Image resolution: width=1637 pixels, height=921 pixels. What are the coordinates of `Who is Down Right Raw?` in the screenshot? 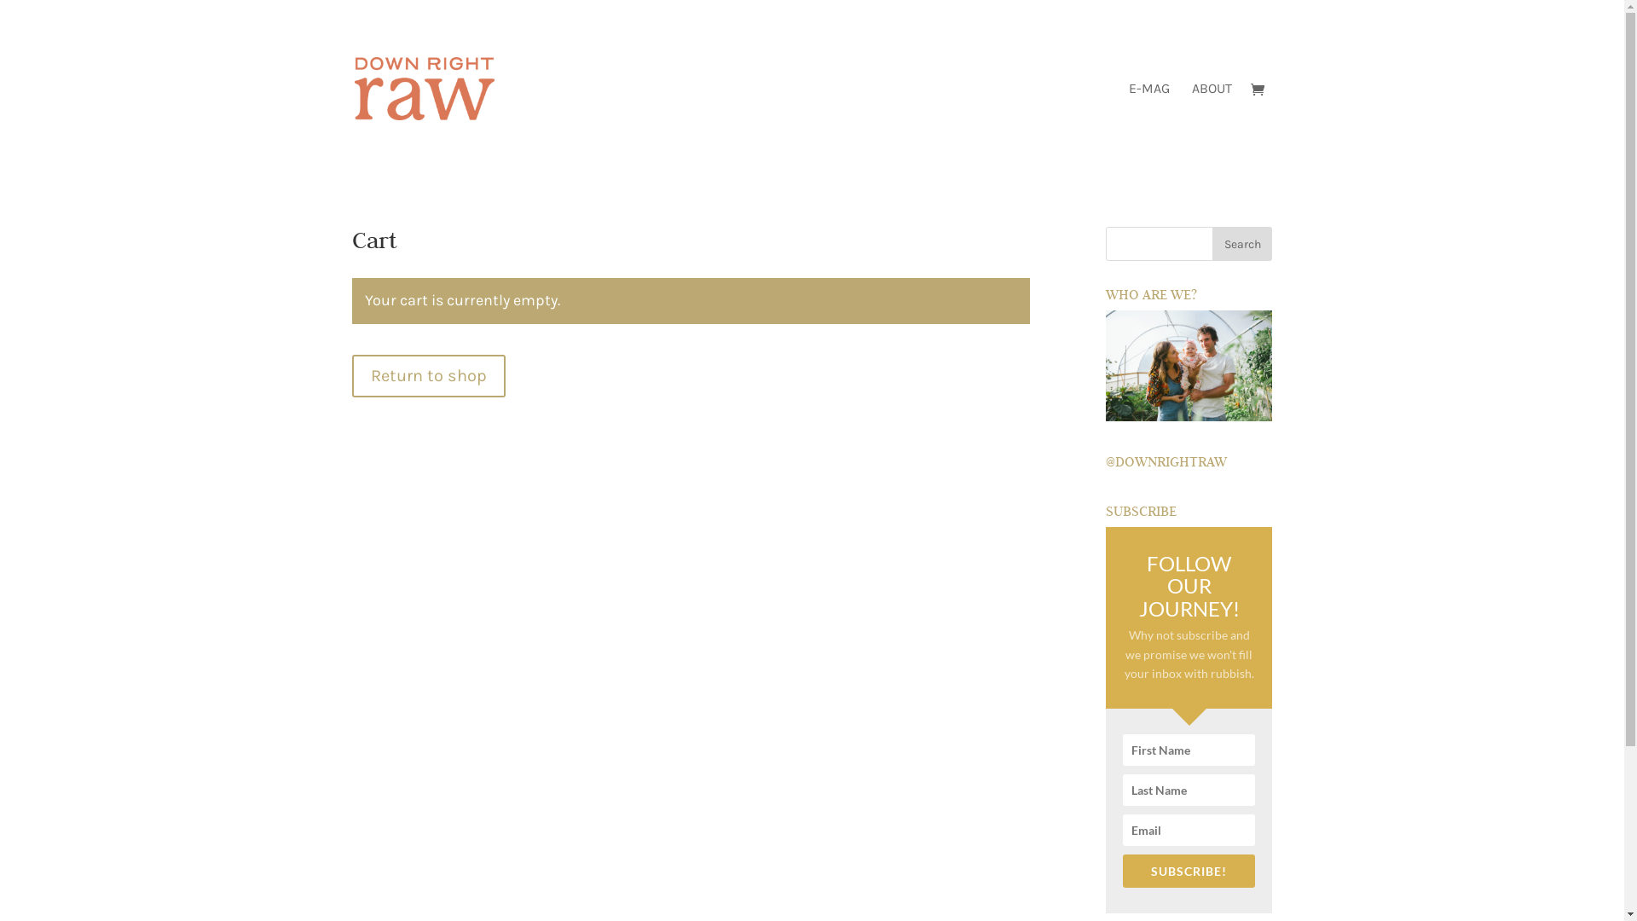 It's located at (1189, 366).